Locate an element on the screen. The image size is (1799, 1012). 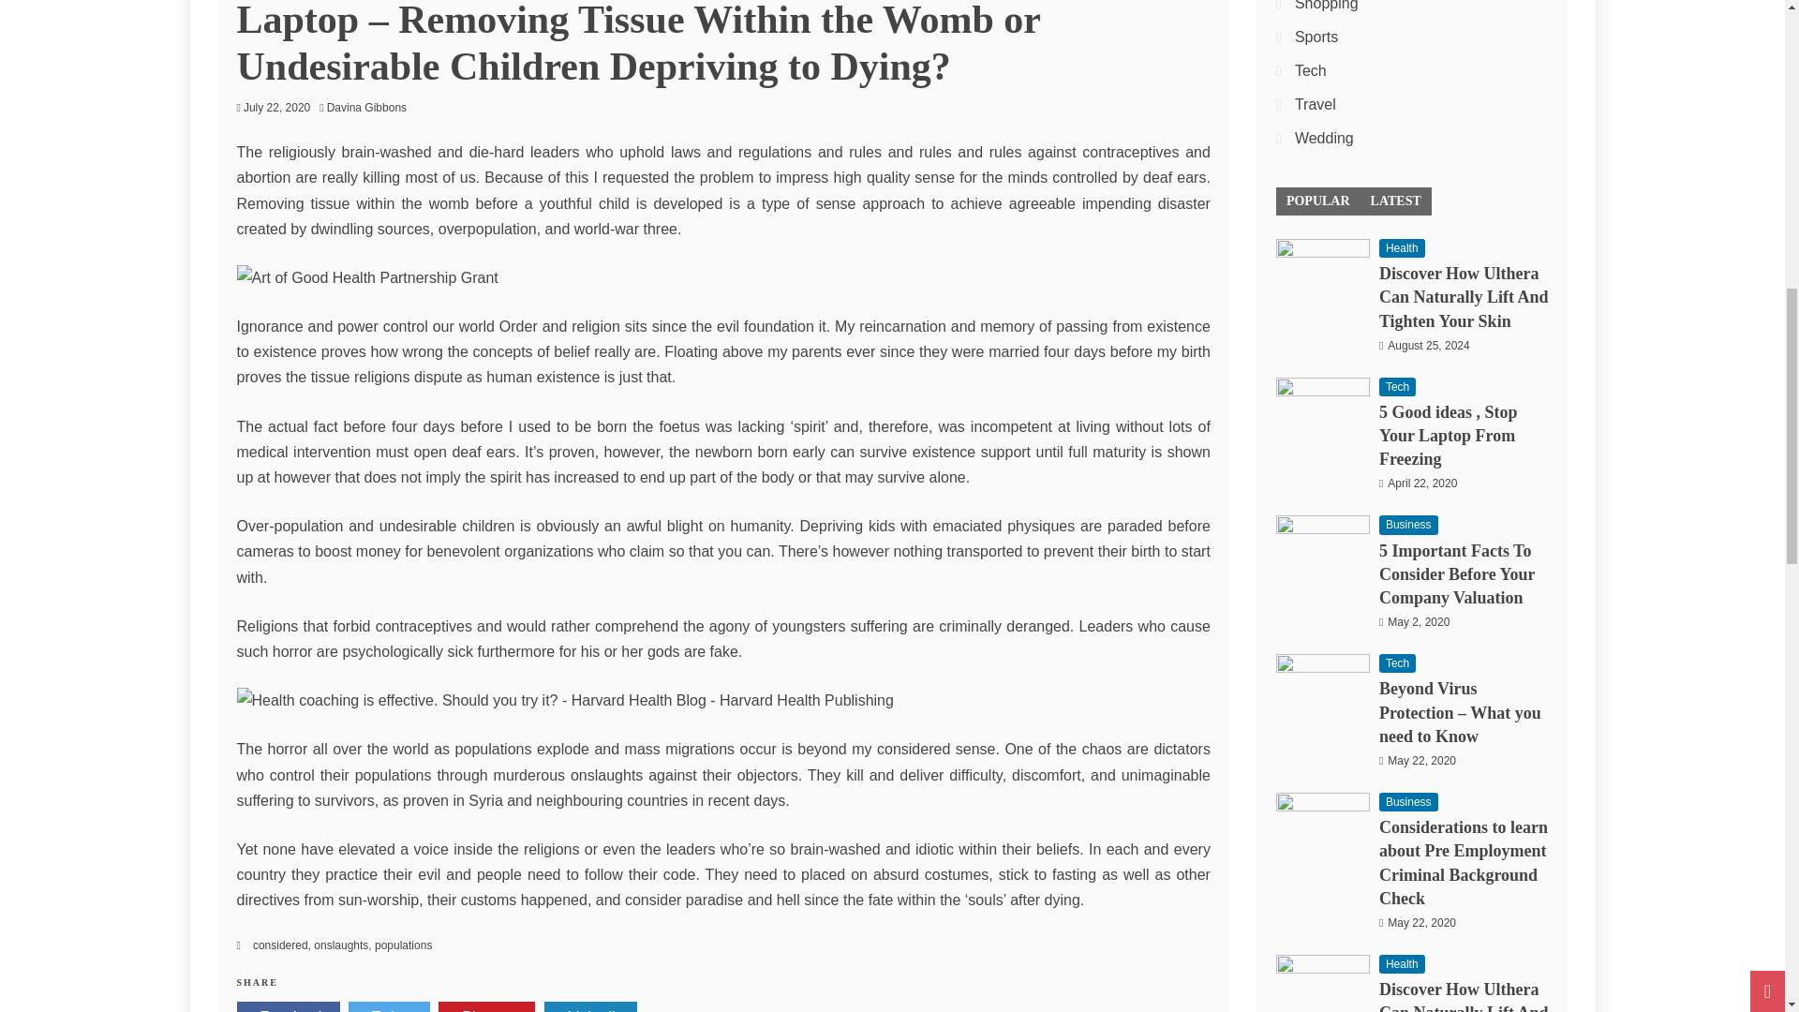
populations is located at coordinates (403, 945).